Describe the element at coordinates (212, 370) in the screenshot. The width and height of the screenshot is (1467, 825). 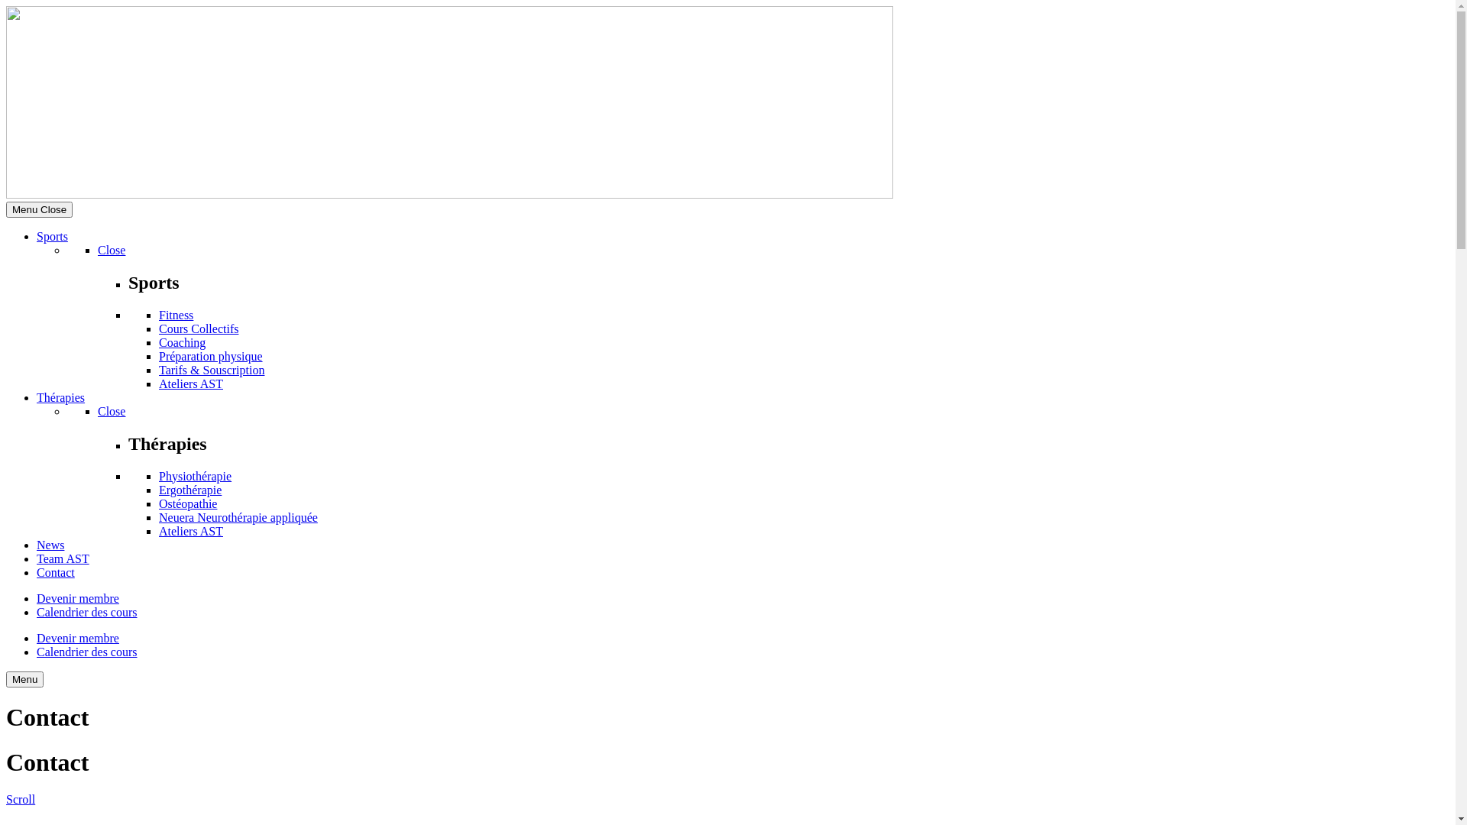
I see `Tarifs & Souscription` at that location.